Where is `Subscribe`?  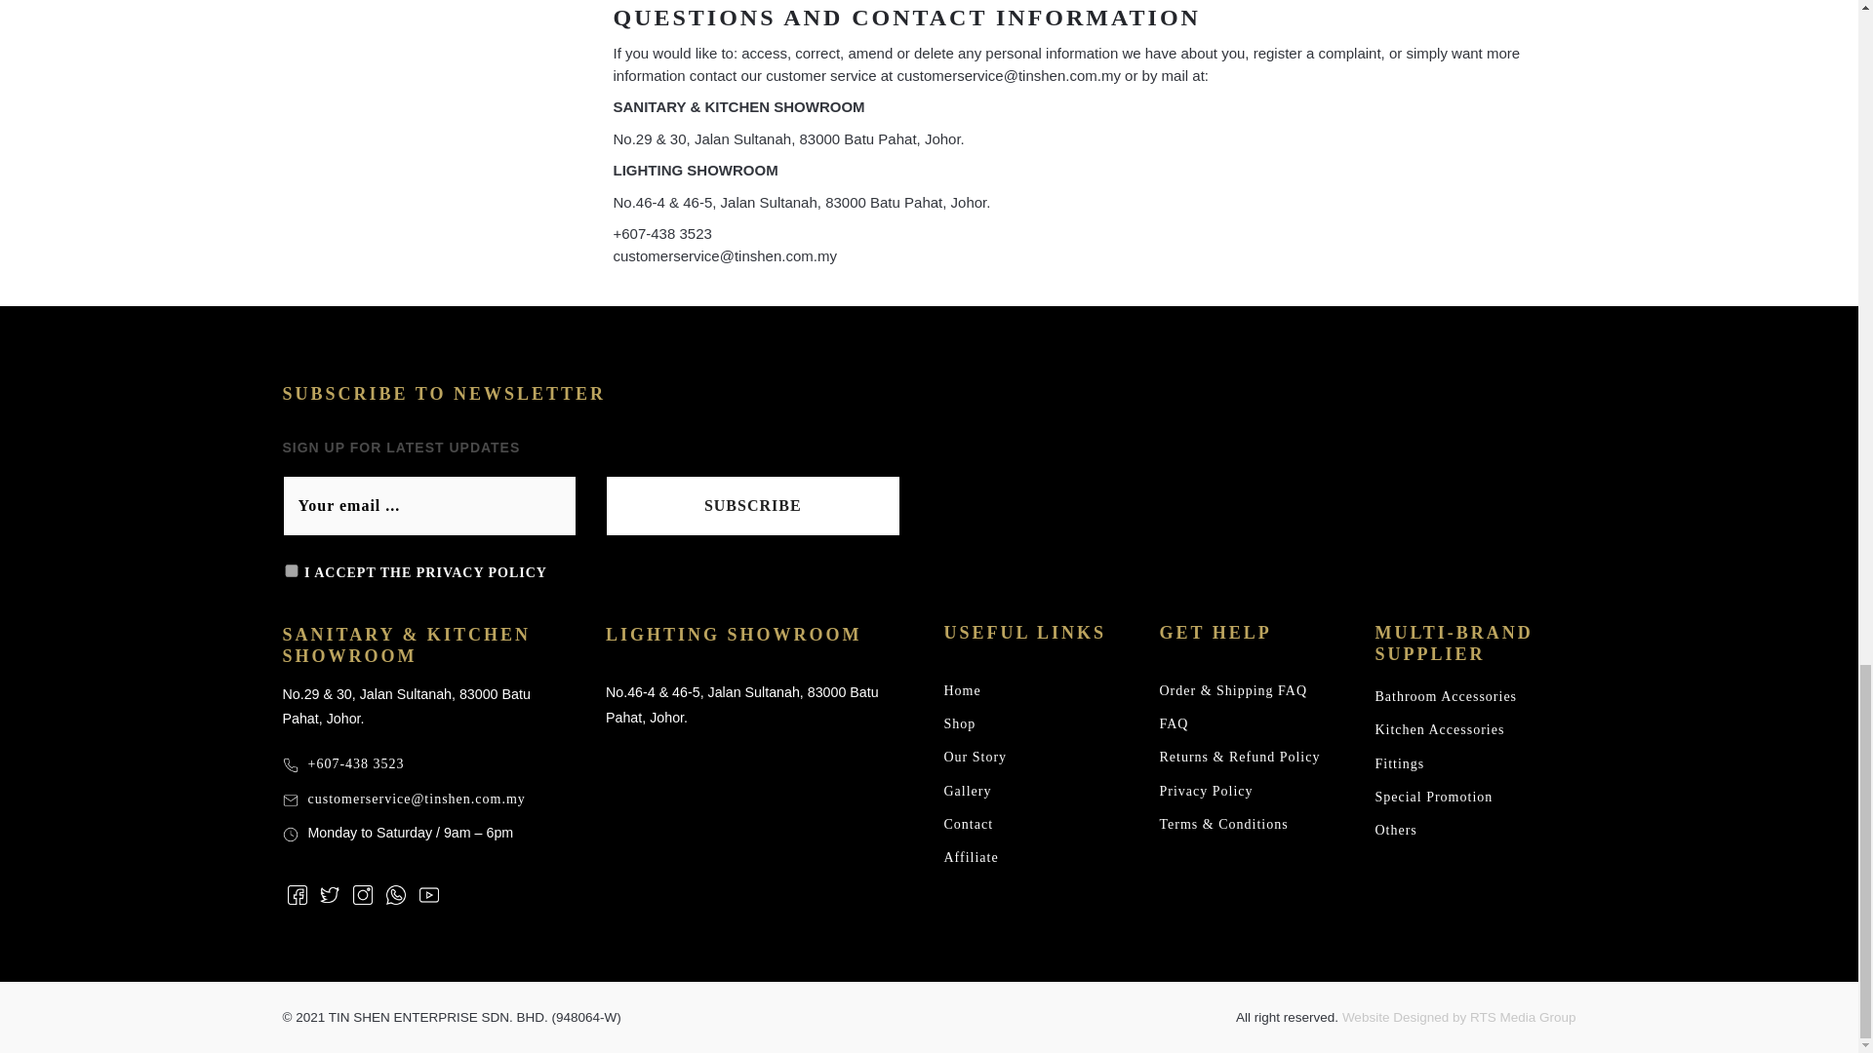 Subscribe is located at coordinates (753, 505).